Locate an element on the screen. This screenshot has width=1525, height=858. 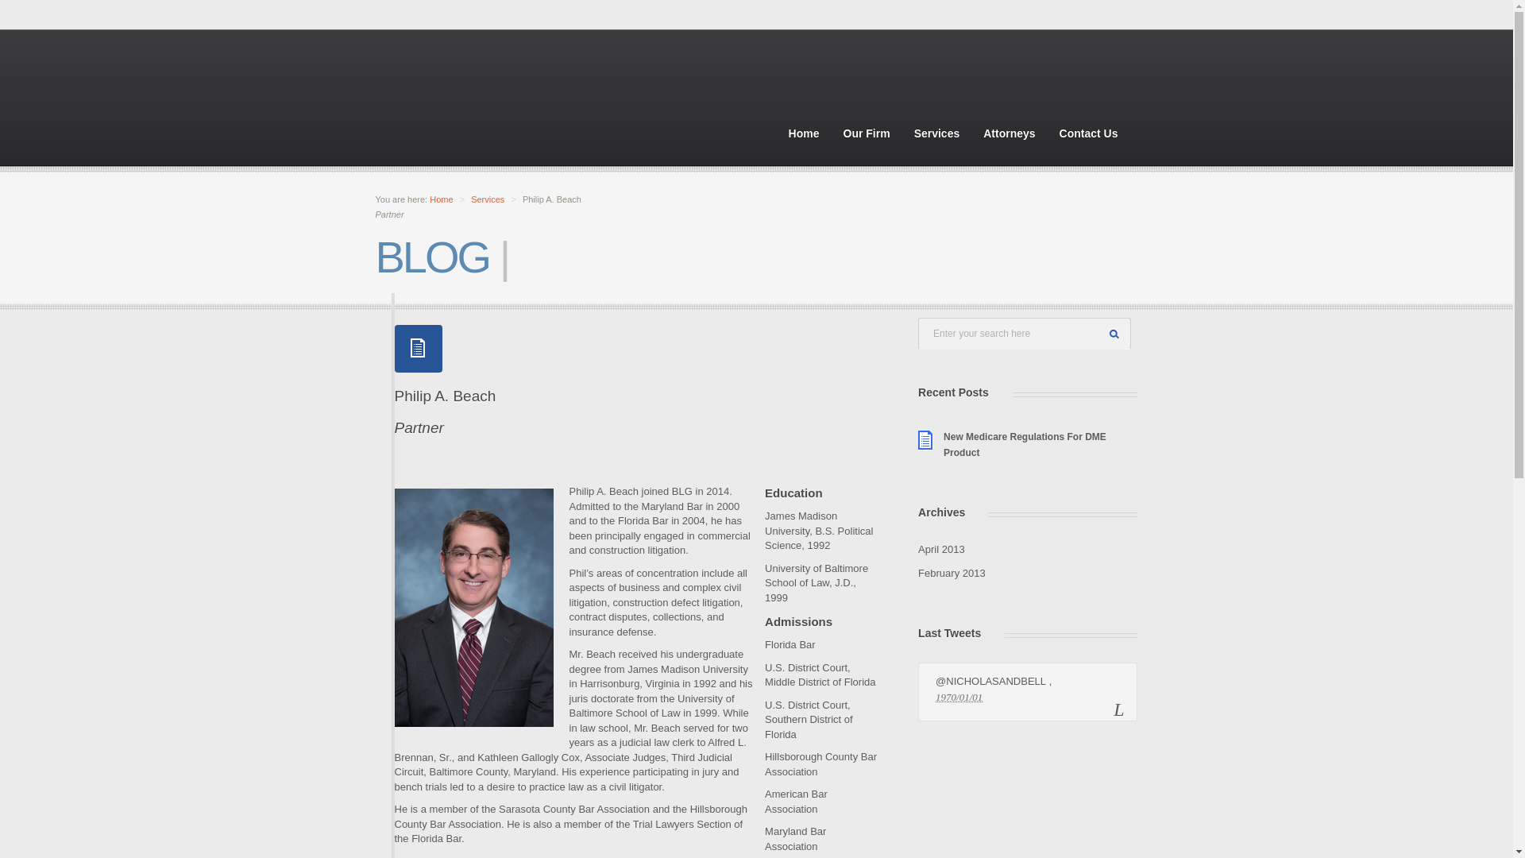
Services is located at coordinates (937, 133).